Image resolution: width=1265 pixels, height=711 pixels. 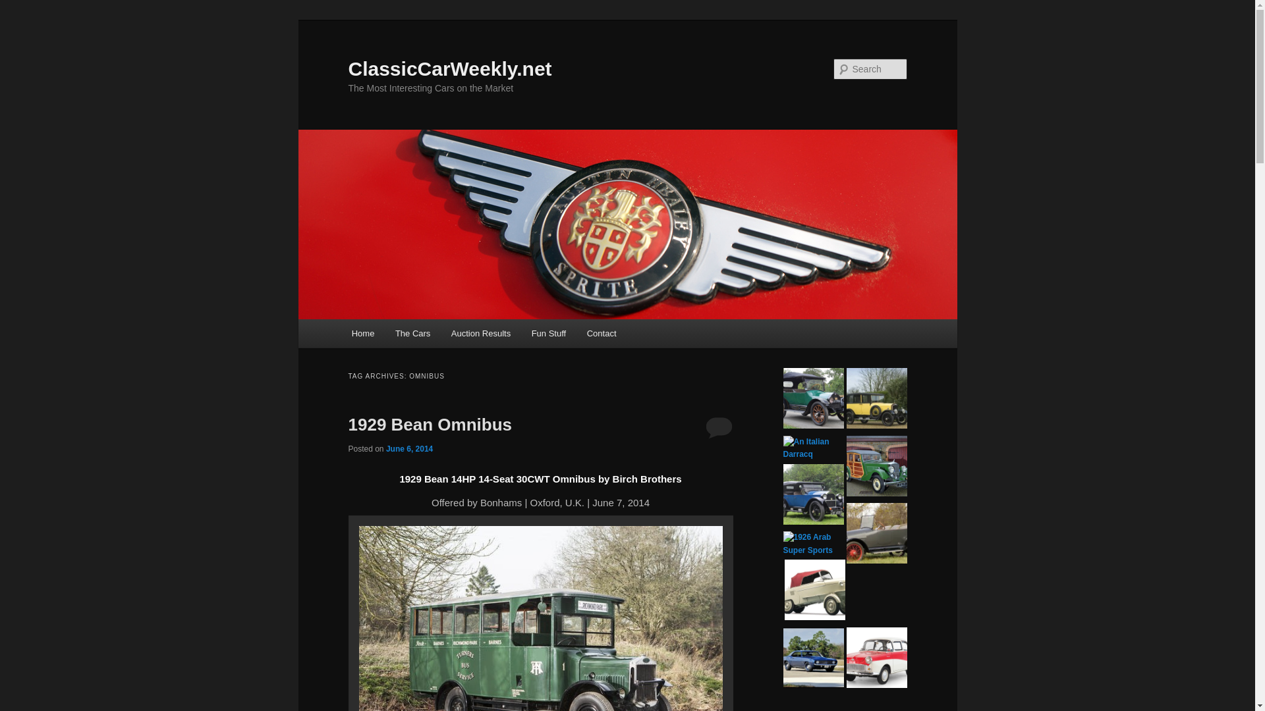 What do you see at coordinates (449, 68) in the screenshot?
I see `ClassicCarWeekly.net` at bounding box center [449, 68].